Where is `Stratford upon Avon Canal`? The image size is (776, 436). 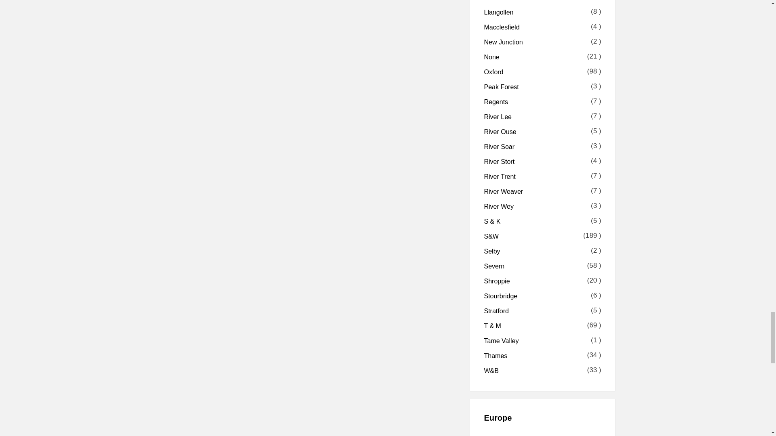
Stratford upon Avon Canal is located at coordinates (496, 311).